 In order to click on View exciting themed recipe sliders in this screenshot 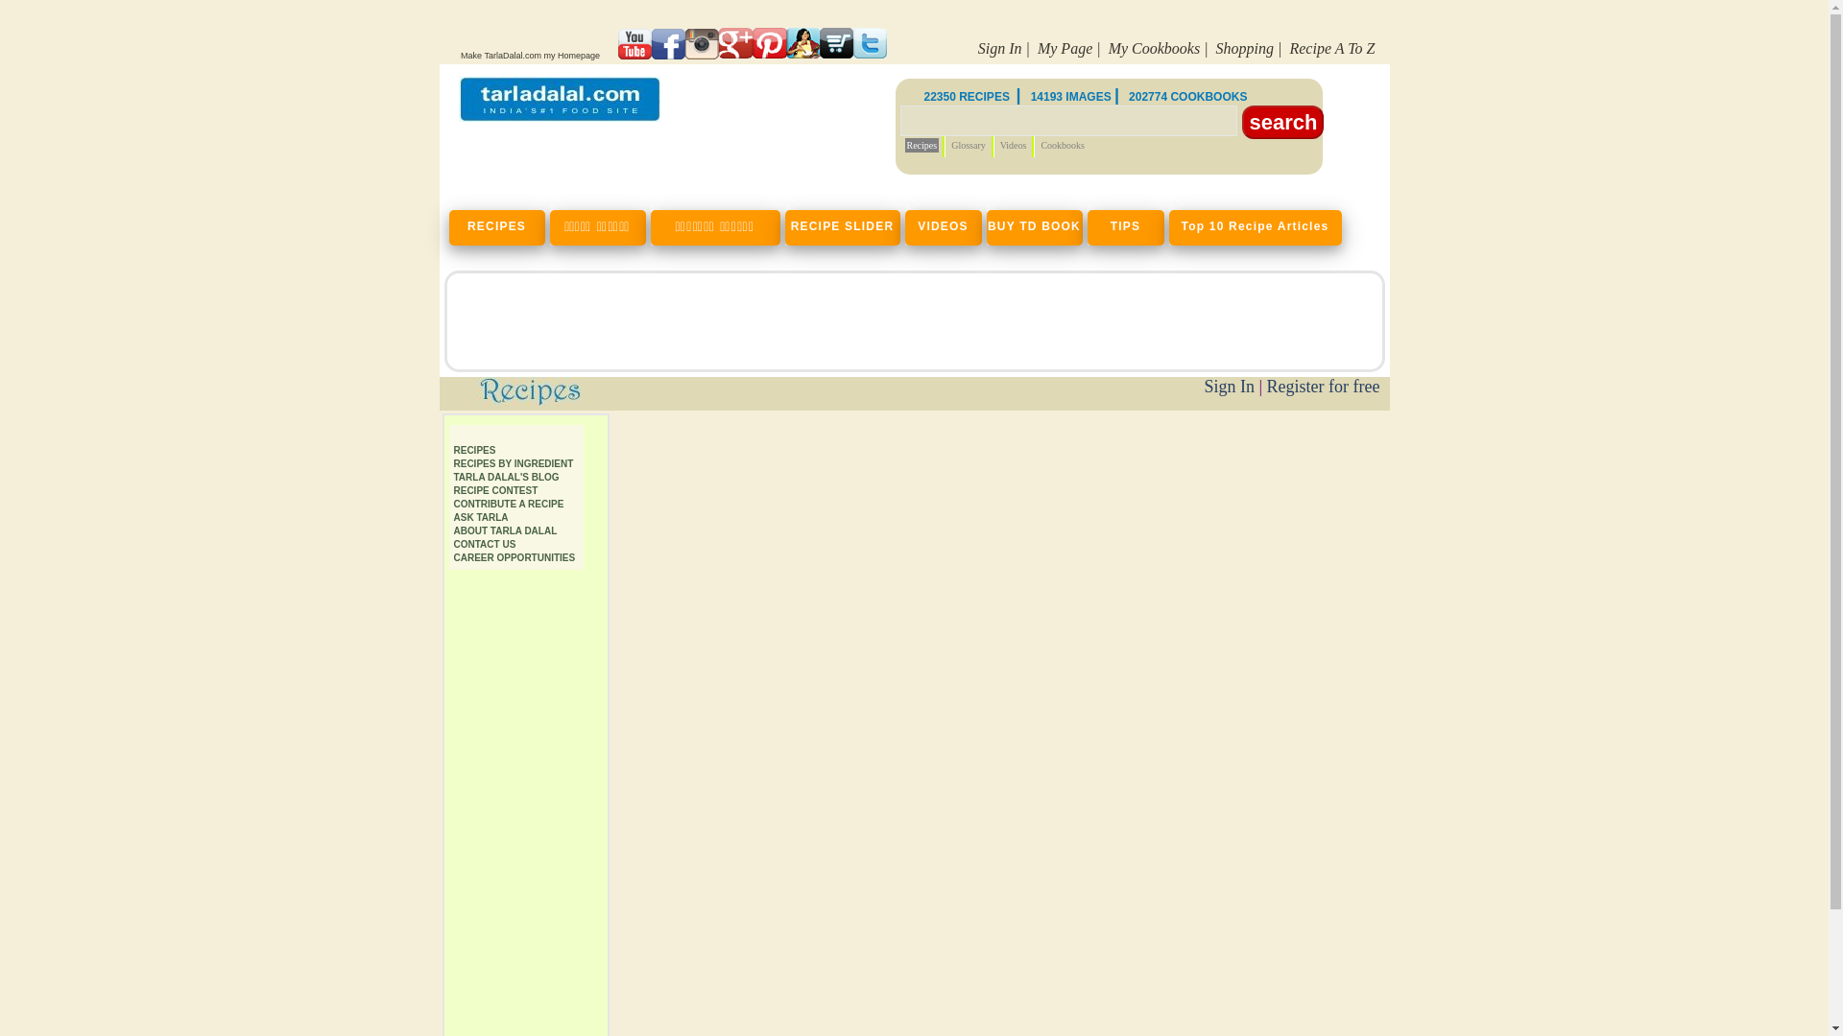, I will do `click(1257, 224)`.